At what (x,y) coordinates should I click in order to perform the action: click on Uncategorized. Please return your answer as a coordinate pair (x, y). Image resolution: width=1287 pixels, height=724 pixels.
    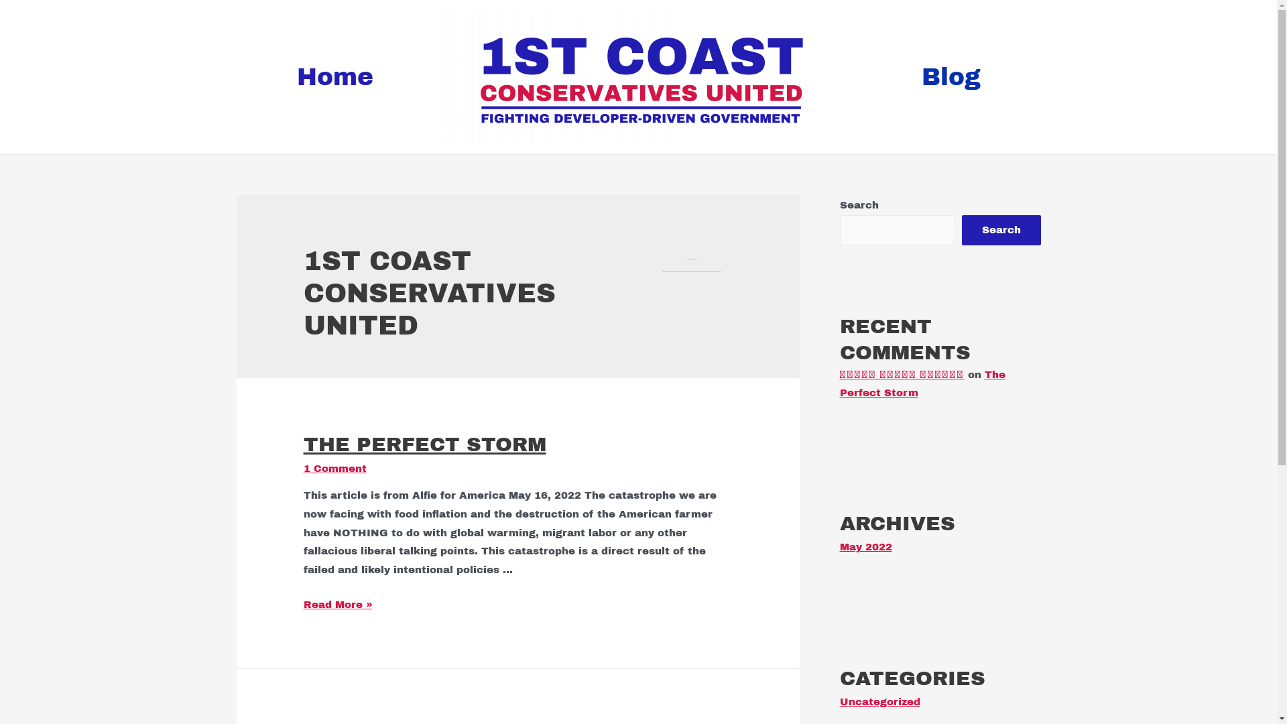
    Looking at the image, I should click on (879, 702).